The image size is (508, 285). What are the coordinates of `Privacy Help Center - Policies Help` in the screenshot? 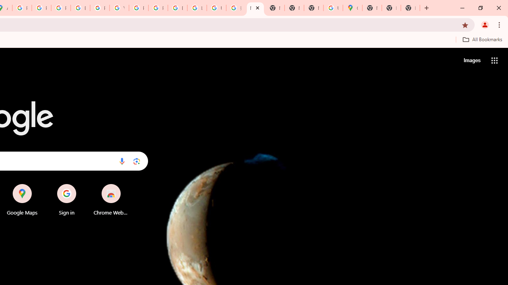 It's located at (61, 8).